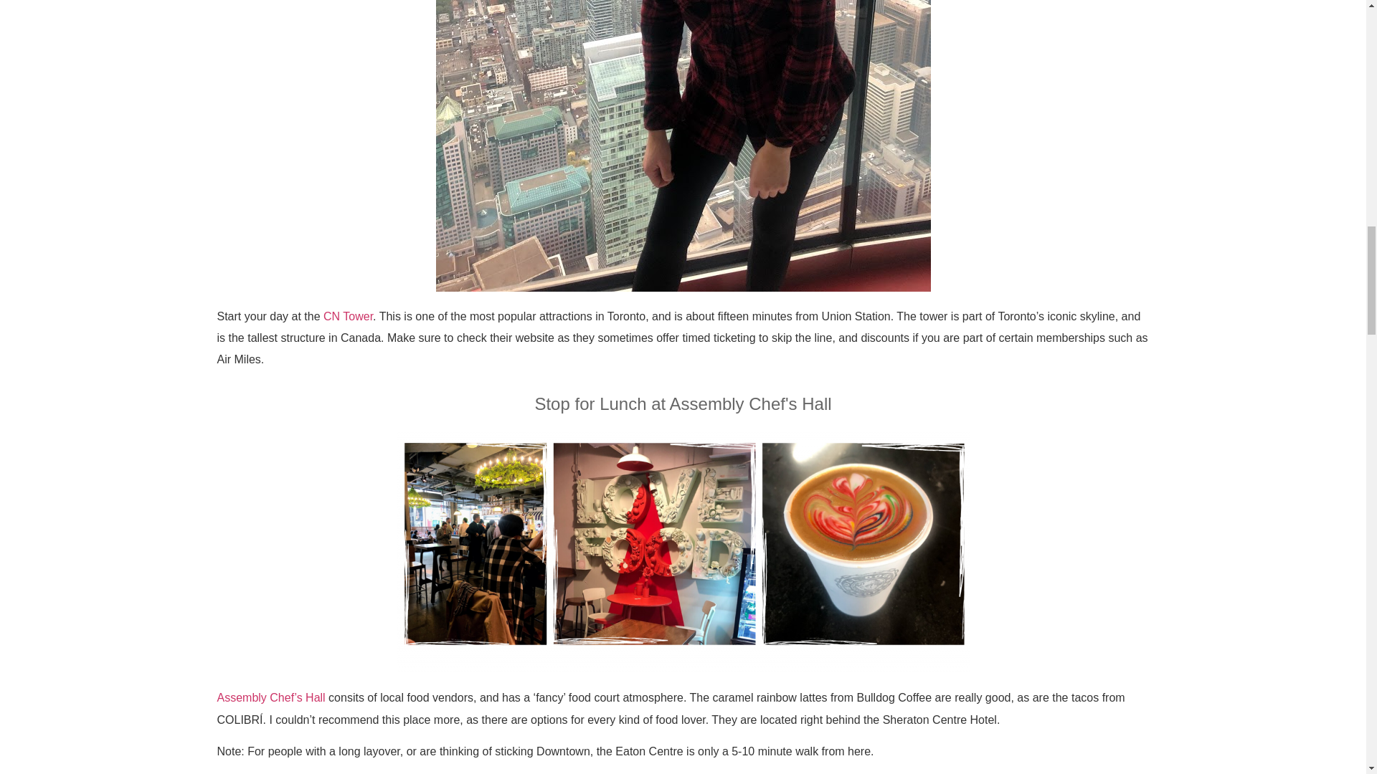 The height and width of the screenshot is (774, 1377). Describe the element at coordinates (349, 317) in the screenshot. I see `CN Tower` at that location.